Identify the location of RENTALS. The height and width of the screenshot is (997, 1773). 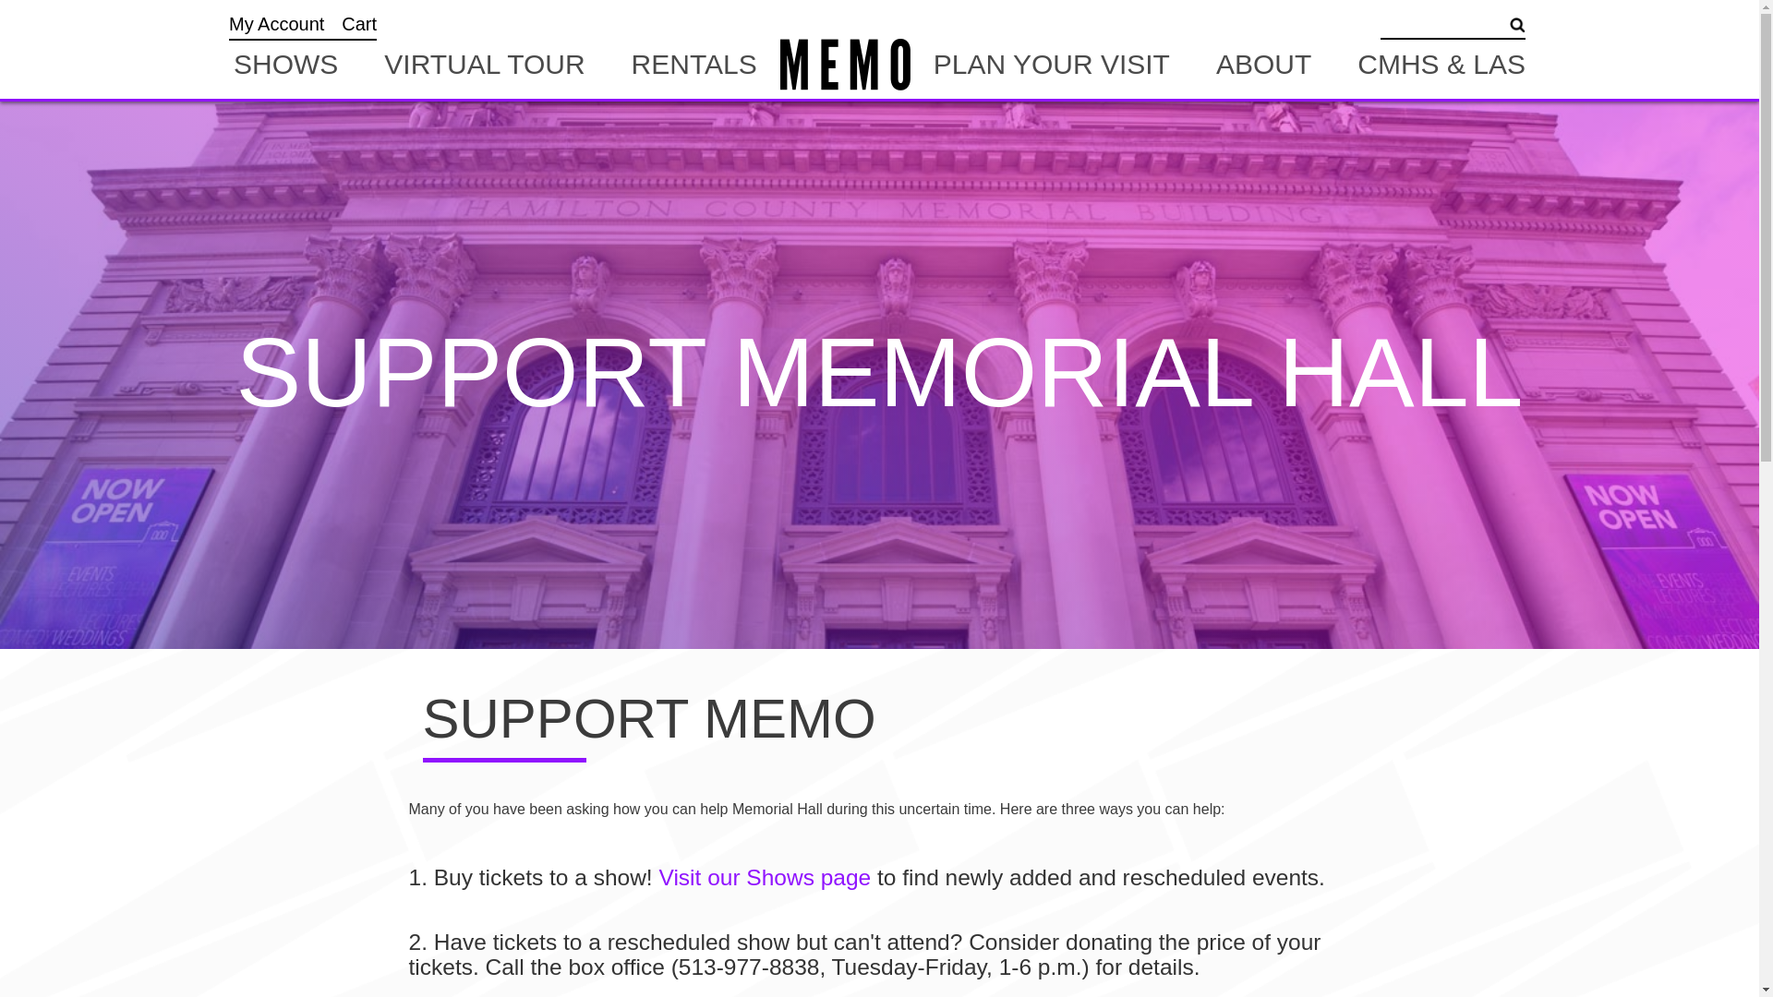
(694, 65).